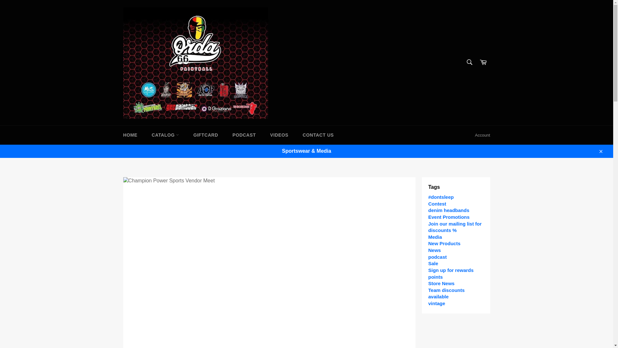 The image size is (618, 348). I want to click on Show articles tagged New Products, so click(444, 243).